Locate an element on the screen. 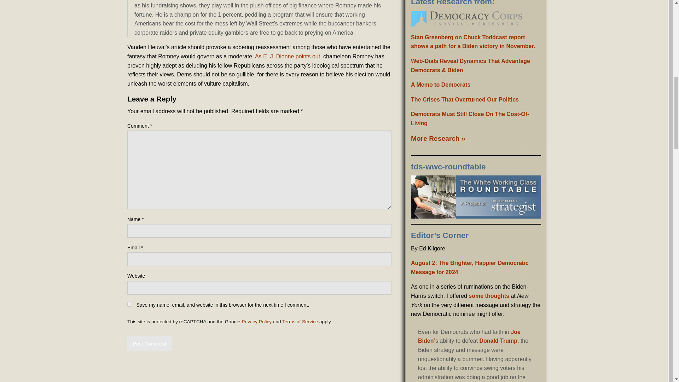  Privacy Policy is located at coordinates (257, 321).